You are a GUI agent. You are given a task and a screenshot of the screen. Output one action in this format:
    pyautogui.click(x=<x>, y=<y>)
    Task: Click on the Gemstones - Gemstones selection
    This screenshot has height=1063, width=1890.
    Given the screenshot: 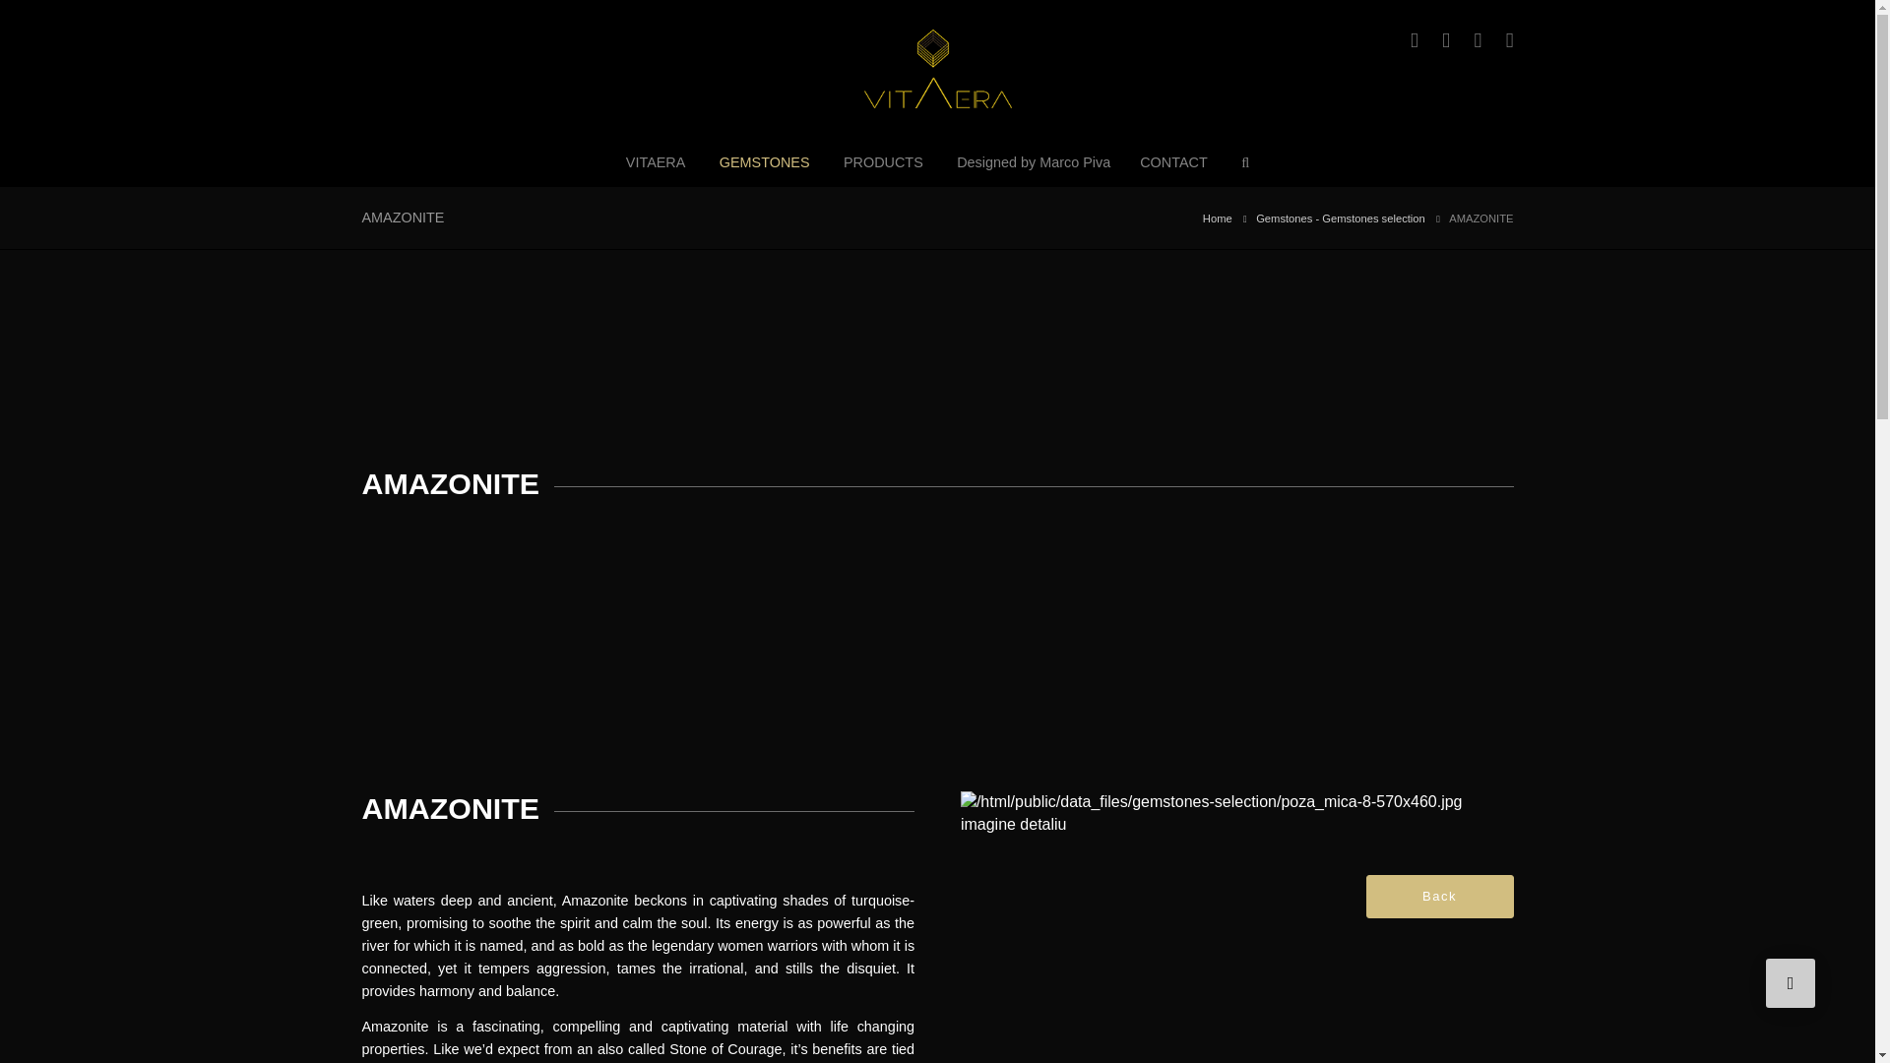 What is the action you would take?
    pyautogui.click(x=1341, y=219)
    